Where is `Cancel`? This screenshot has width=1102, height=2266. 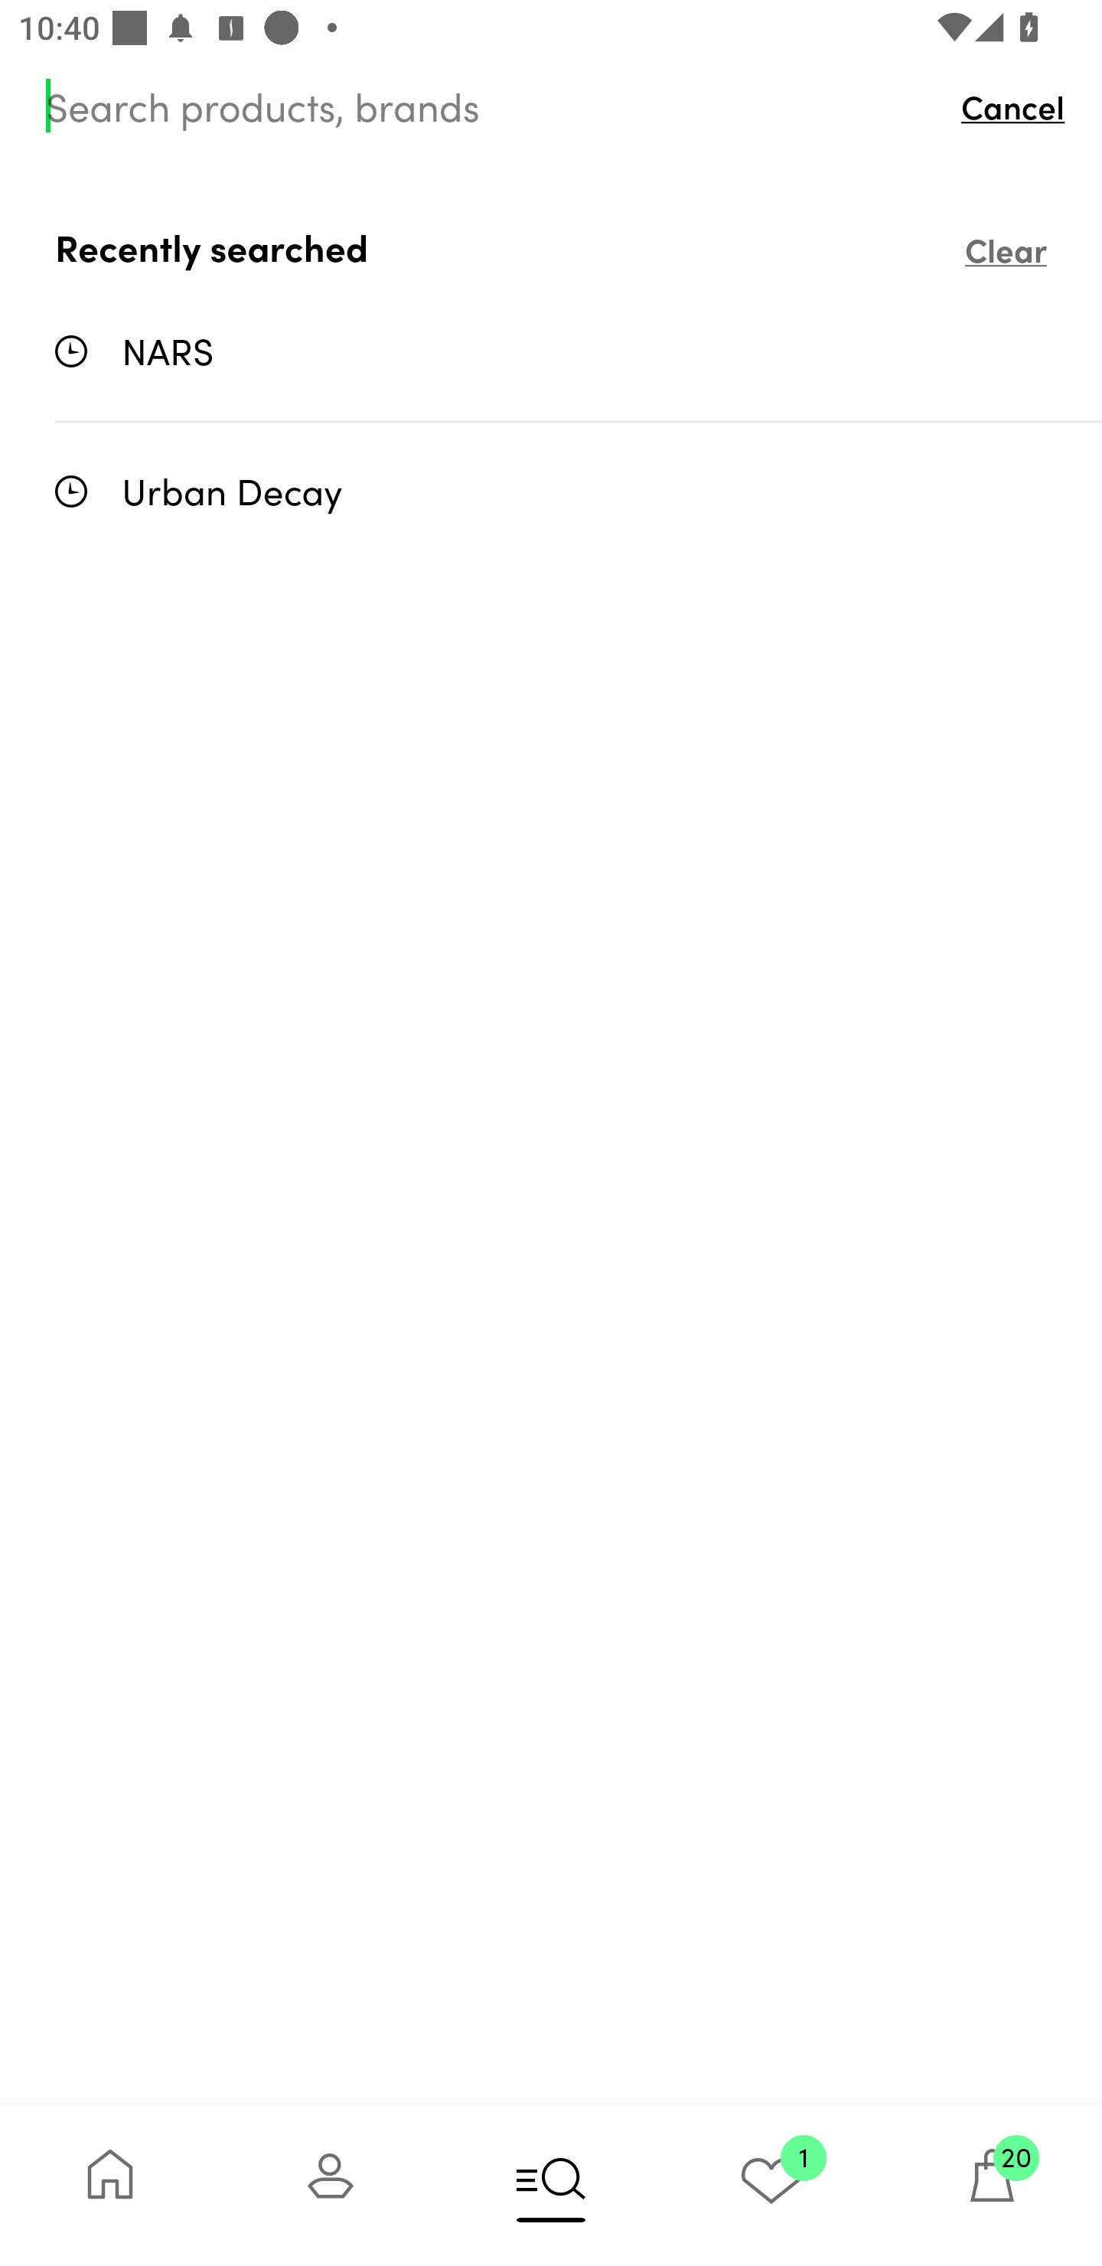
Cancel is located at coordinates (1019, 106).